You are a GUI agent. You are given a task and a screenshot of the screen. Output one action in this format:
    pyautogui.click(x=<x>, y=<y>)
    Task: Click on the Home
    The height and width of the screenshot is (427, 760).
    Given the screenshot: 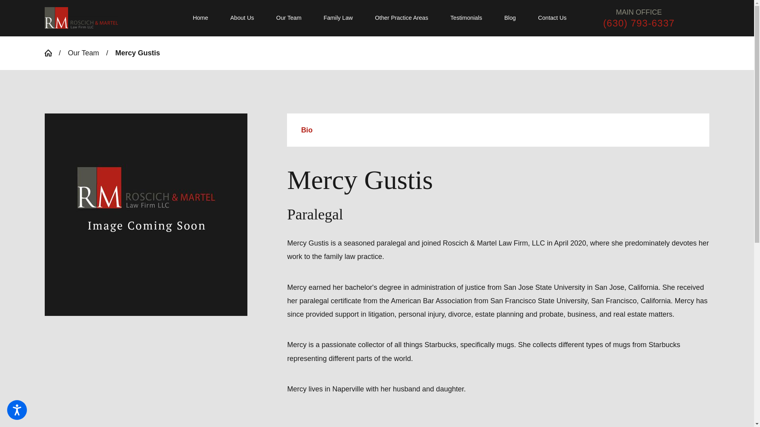 What is the action you would take?
    pyautogui.click(x=206, y=18)
    